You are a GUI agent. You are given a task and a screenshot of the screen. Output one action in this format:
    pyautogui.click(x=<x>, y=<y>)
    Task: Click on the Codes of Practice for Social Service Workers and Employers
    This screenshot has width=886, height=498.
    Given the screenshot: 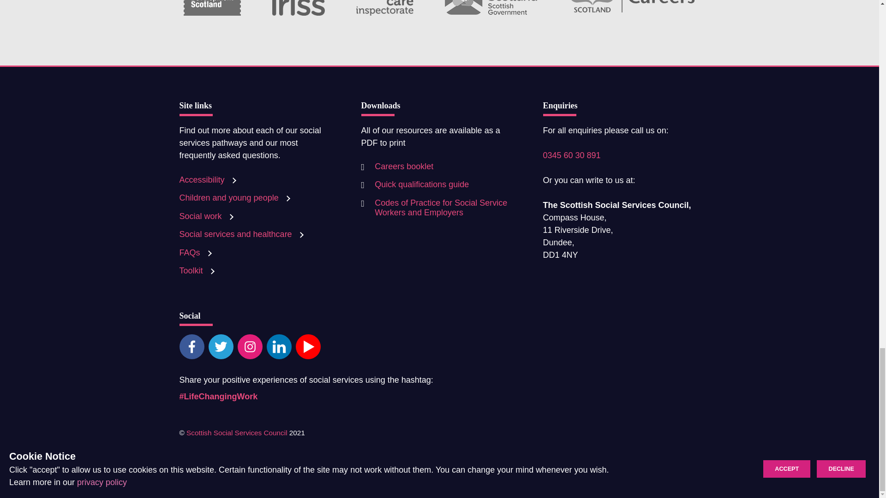 What is the action you would take?
    pyautogui.click(x=439, y=208)
    